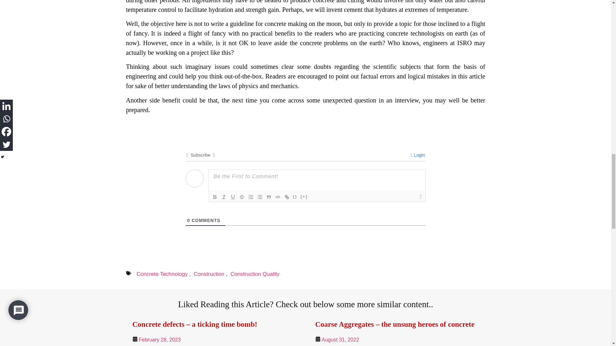  Describe the element at coordinates (224, 197) in the screenshot. I see `Italic` at that location.